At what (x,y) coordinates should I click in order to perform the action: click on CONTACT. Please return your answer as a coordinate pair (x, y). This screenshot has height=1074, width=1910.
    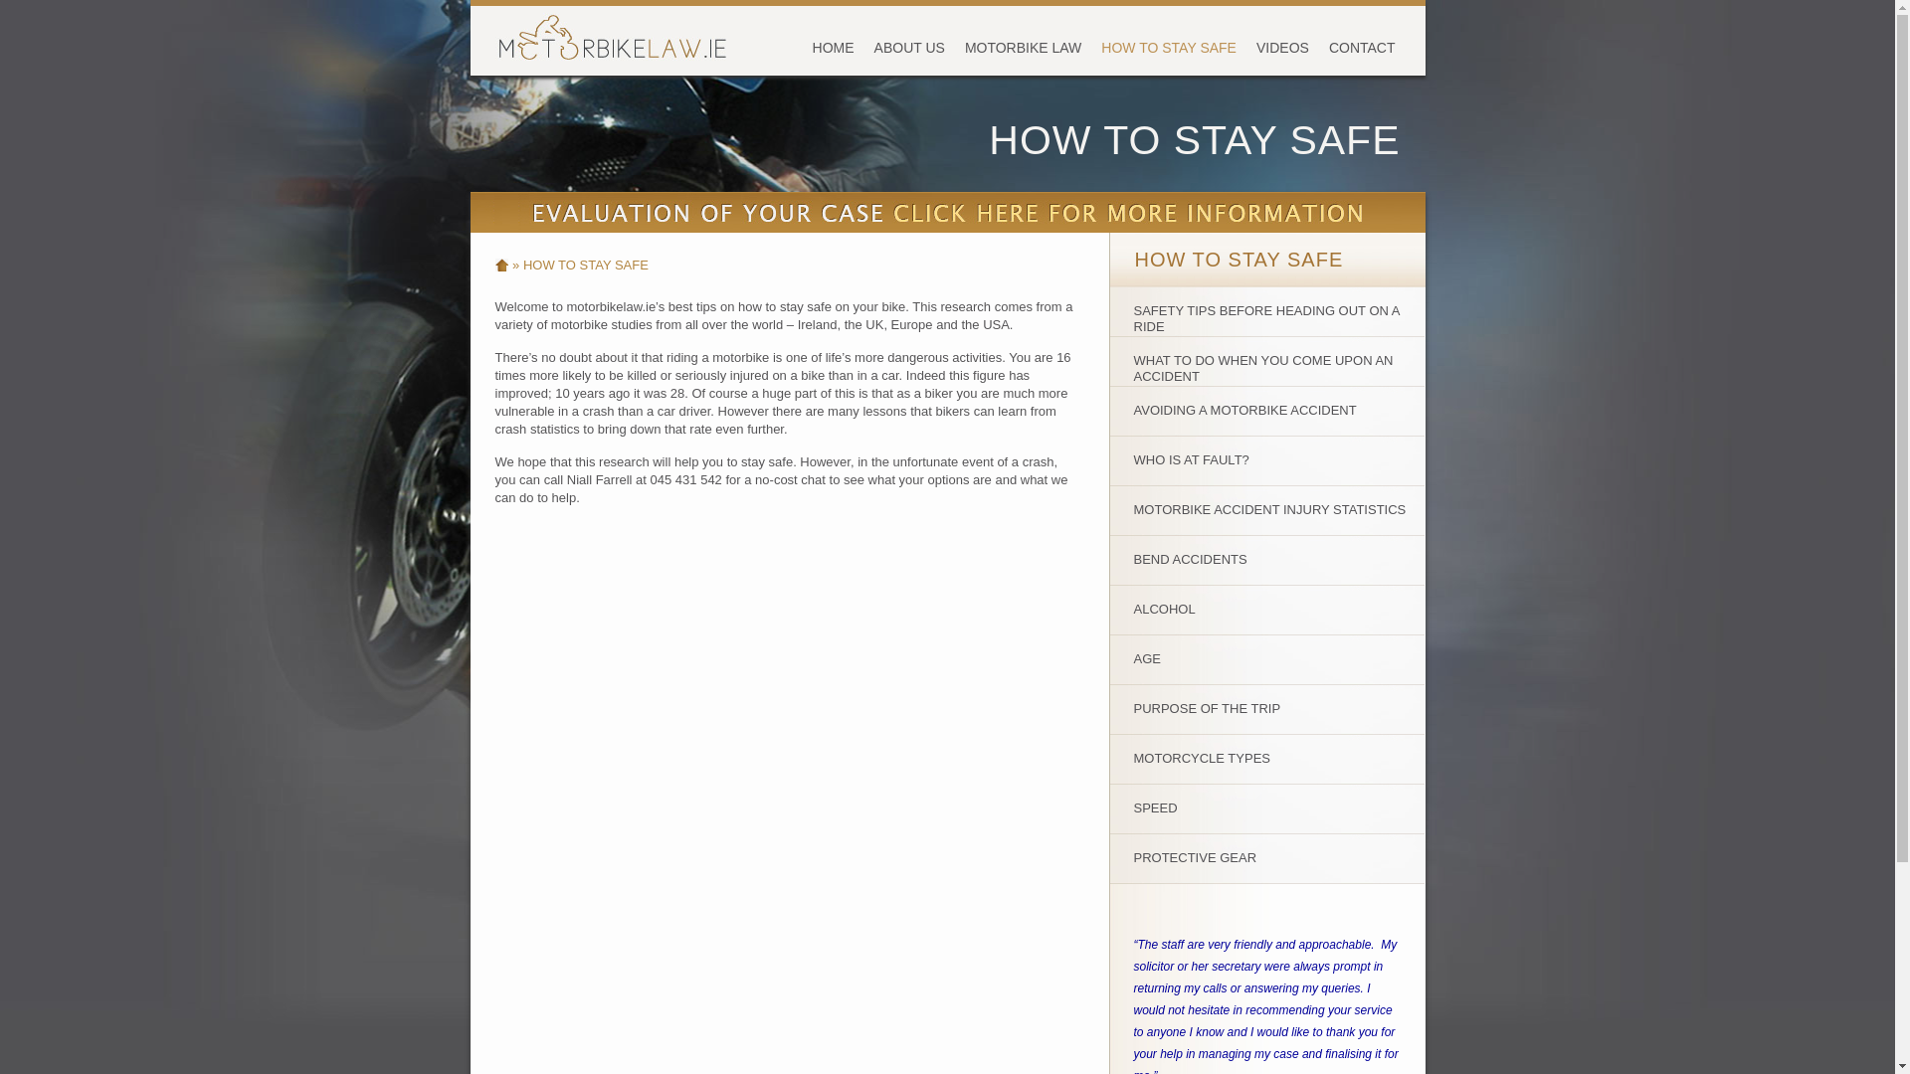
    Looking at the image, I should click on (1363, 48).